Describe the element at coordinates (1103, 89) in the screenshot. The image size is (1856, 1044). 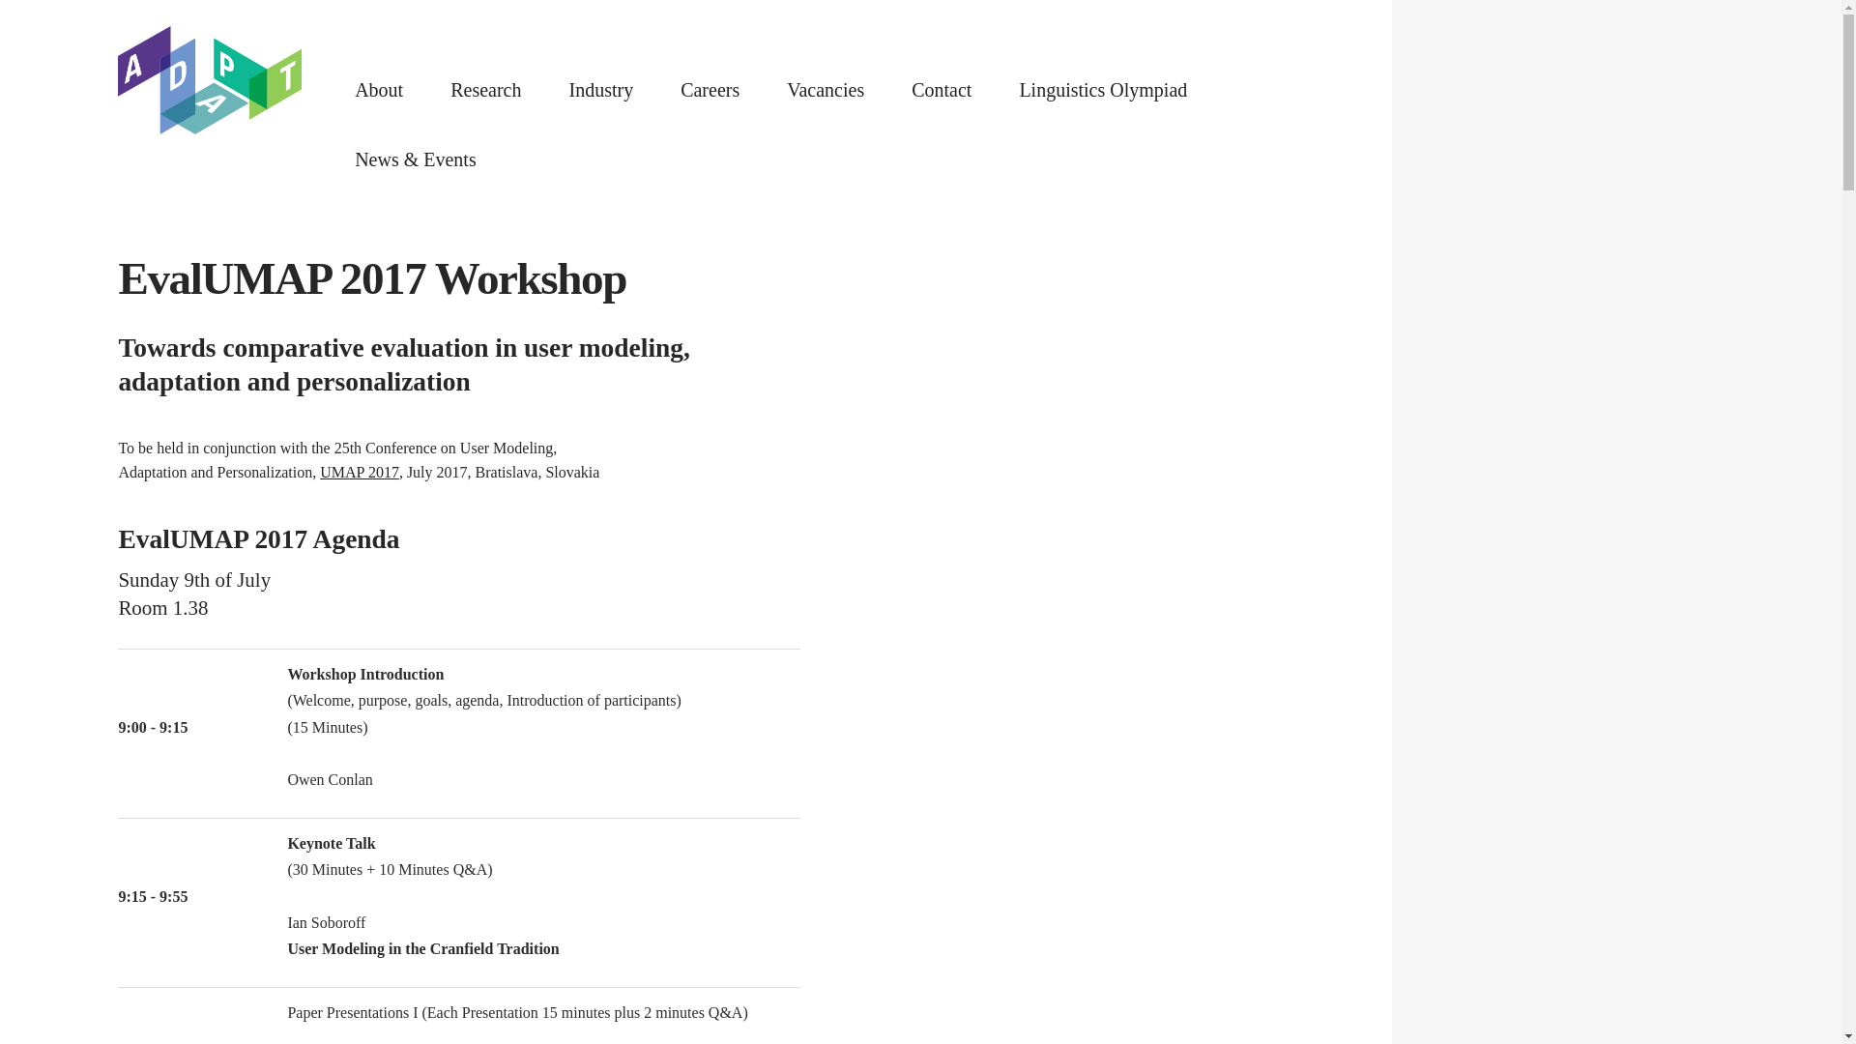
I see `Linguistics Olympiad` at that location.